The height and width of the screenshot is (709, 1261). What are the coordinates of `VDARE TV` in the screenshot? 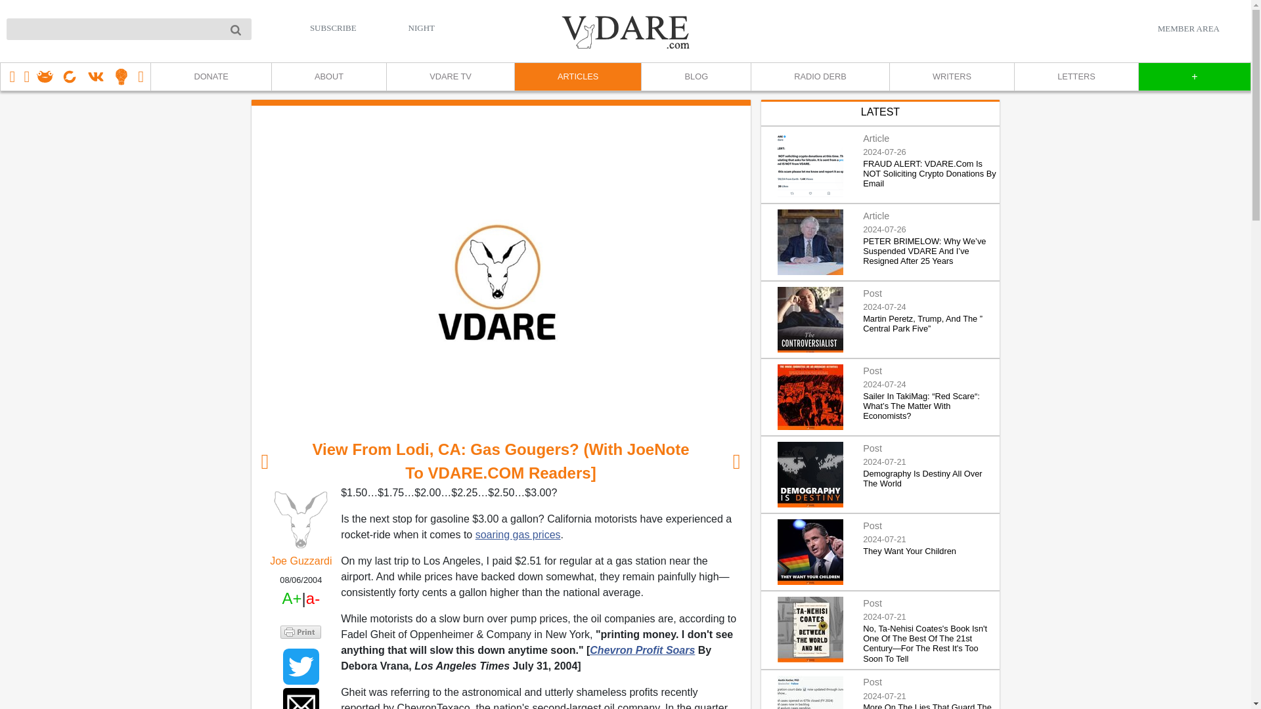 It's located at (450, 77).